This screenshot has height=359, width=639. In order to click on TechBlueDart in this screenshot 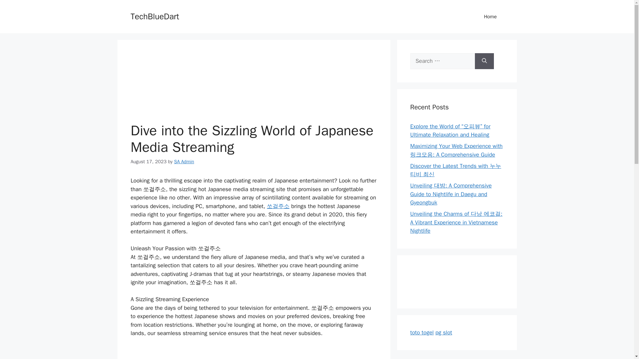, I will do `click(154, 16)`.